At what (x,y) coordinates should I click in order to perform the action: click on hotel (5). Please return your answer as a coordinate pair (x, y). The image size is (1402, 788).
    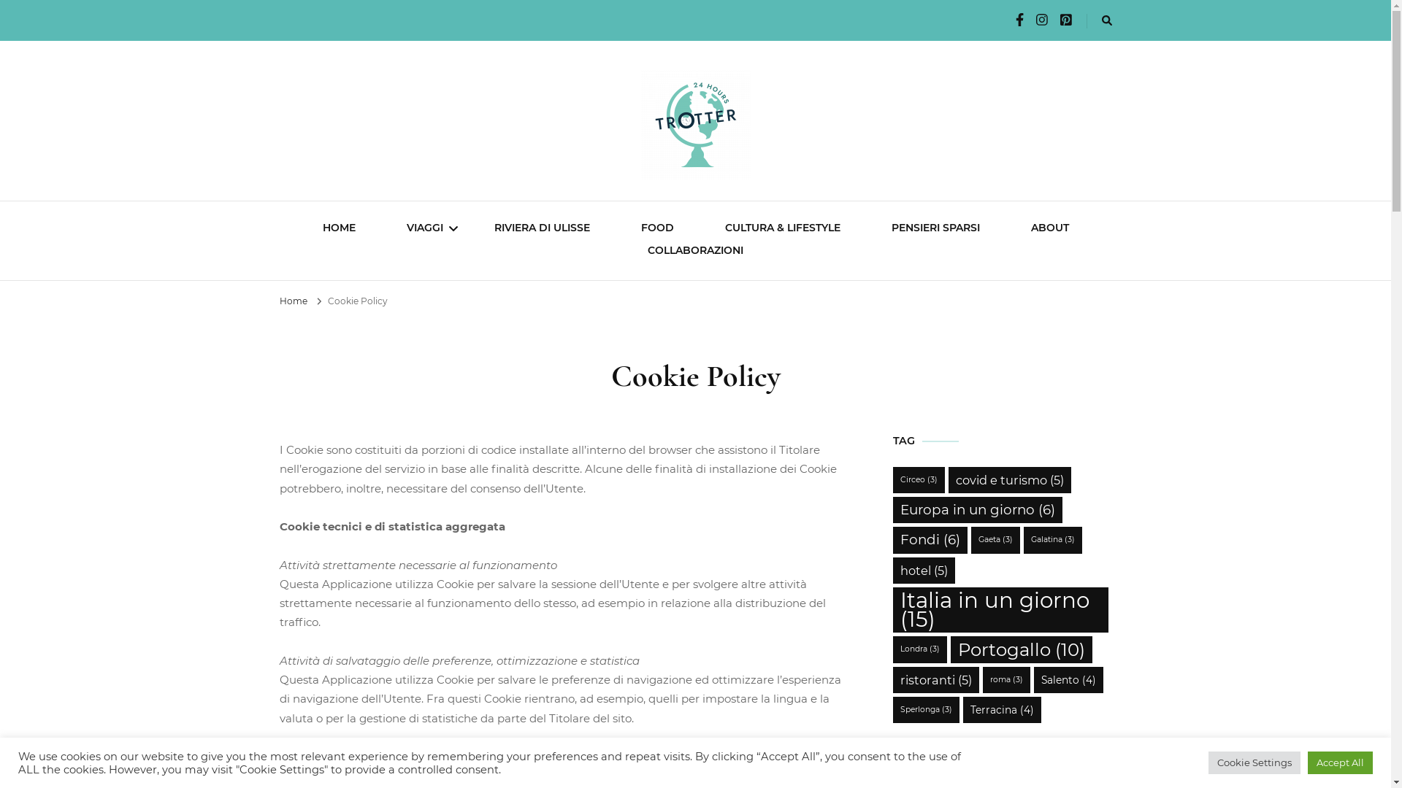
    Looking at the image, I should click on (923, 571).